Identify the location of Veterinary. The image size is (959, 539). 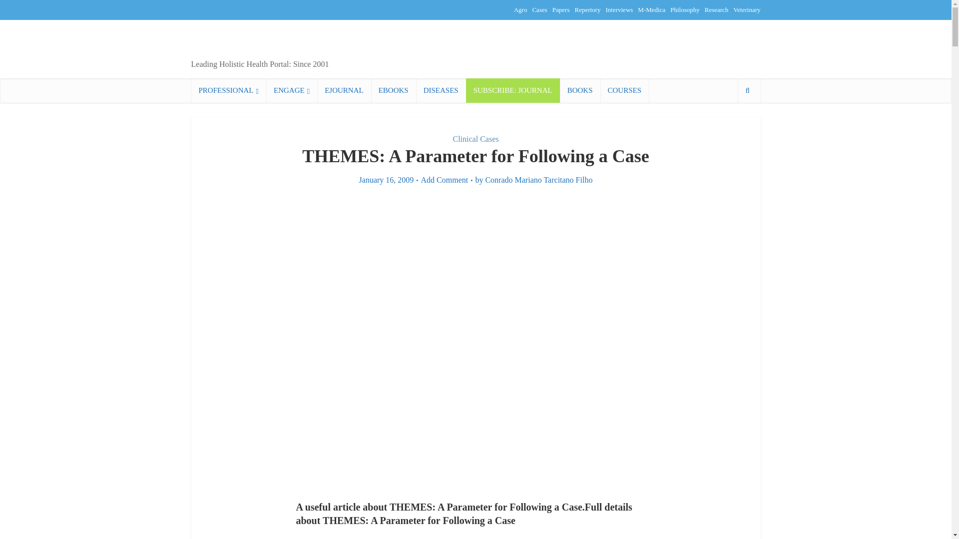
(747, 9).